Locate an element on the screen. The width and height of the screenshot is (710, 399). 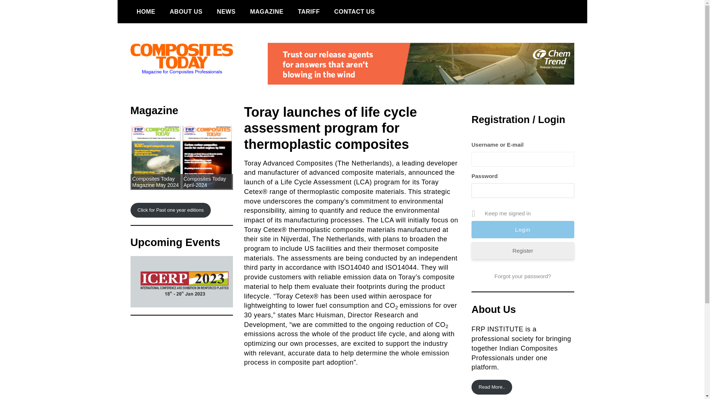
CONTACT US is located at coordinates (354, 11).